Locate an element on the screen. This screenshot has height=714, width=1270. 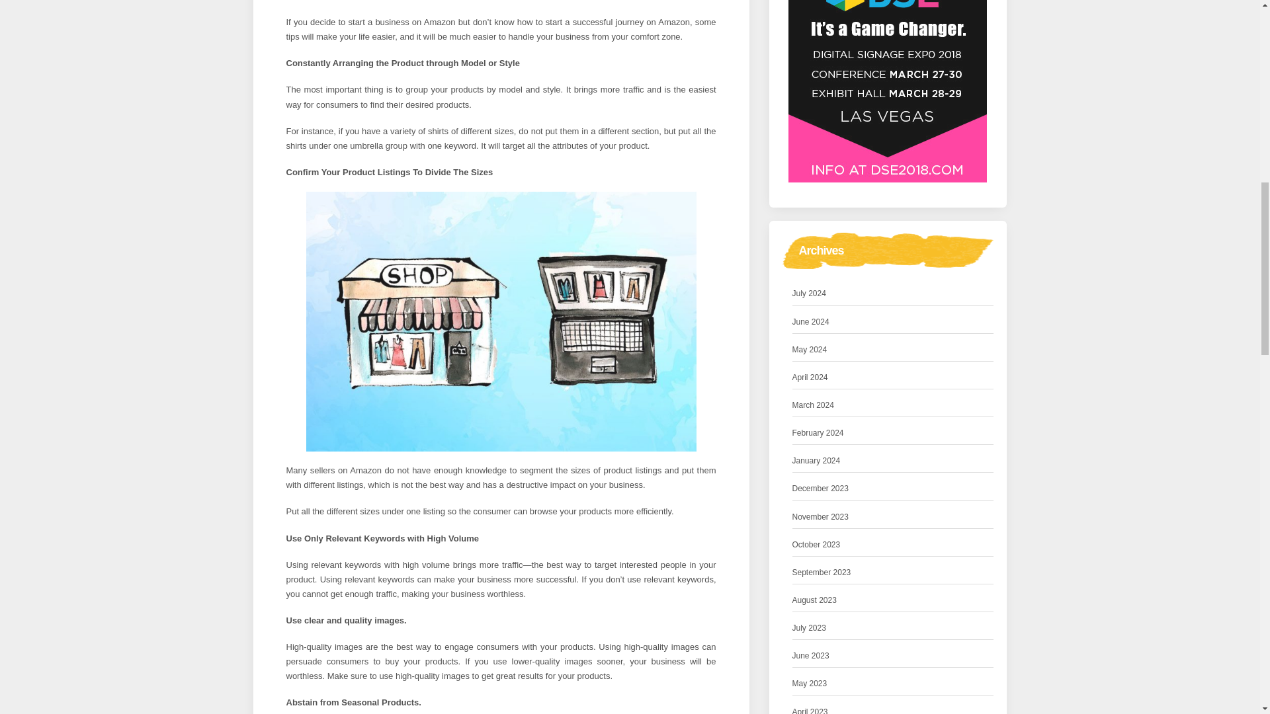
June 2023 is located at coordinates (811, 656).